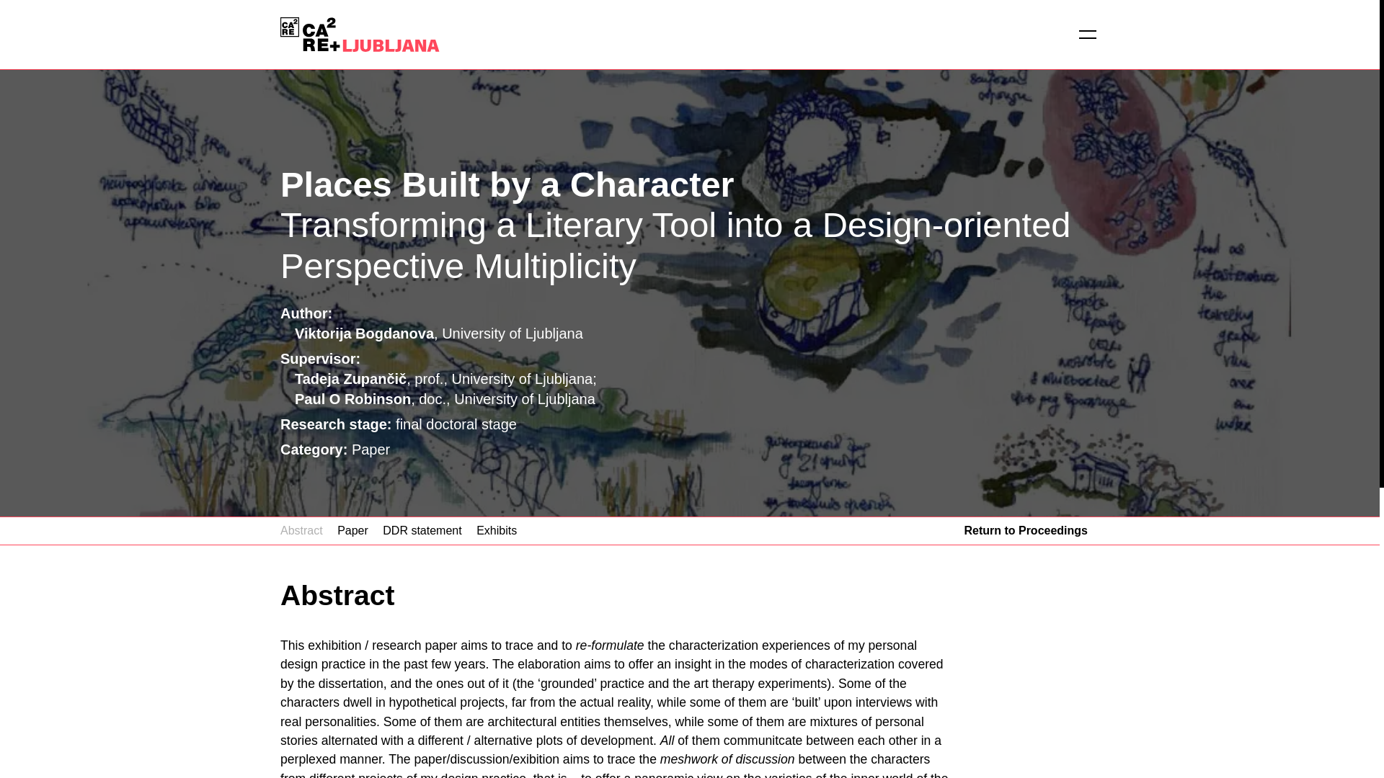  Describe the element at coordinates (1025, 530) in the screenshot. I see `Return to Proceedings` at that location.